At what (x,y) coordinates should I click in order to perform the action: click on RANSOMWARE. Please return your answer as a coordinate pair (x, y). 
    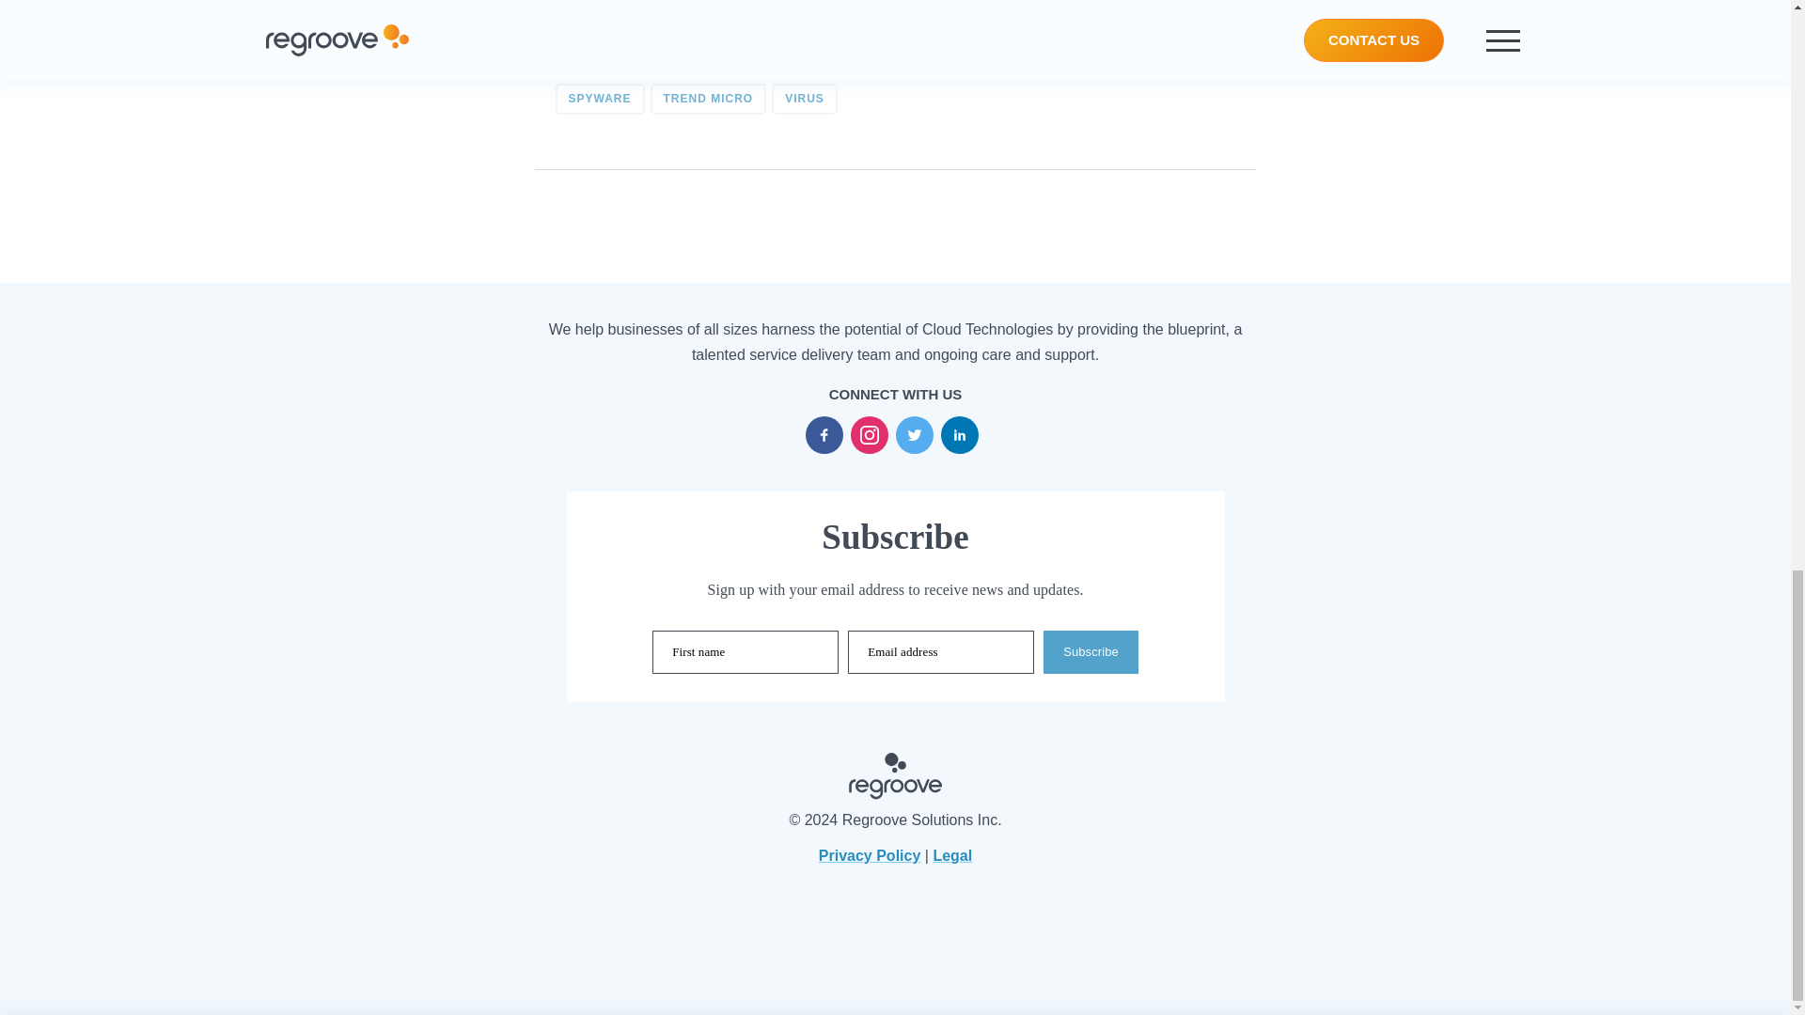
    Looking at the image, I should click on (1036, 62).